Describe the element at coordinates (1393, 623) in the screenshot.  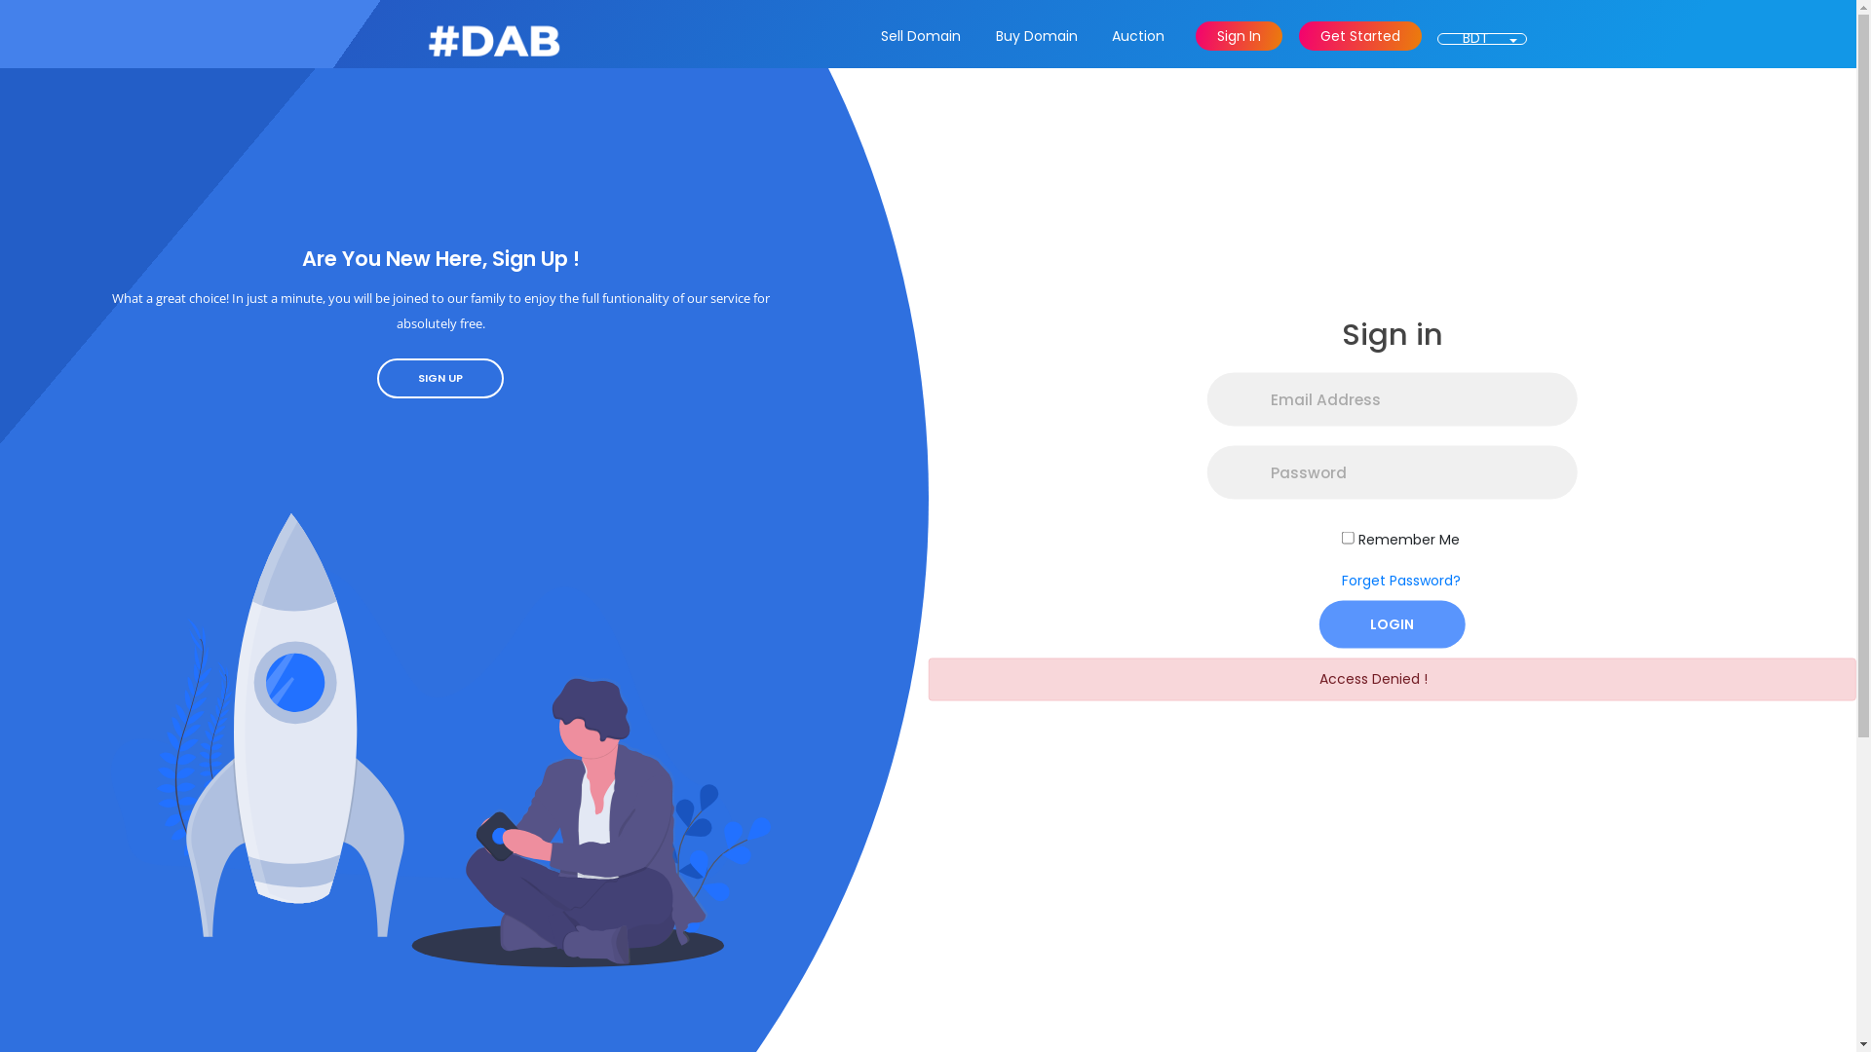
I see `LOGIN` at that location.